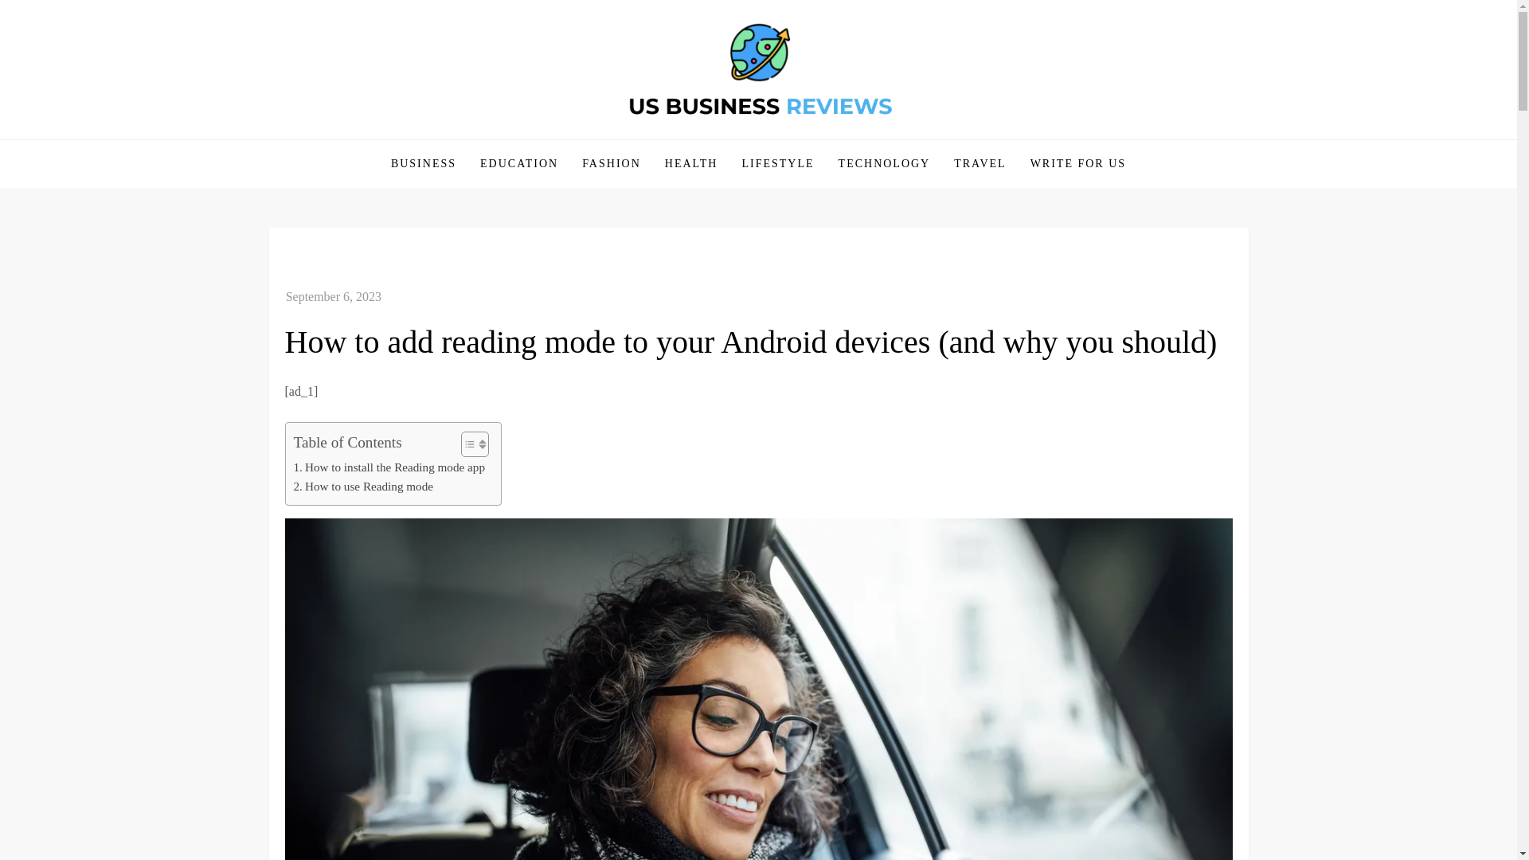  What do you see at coordinates (363, 487) in the screenshot?
I see `How to use Reading mode` at bounding box center [363, 487].